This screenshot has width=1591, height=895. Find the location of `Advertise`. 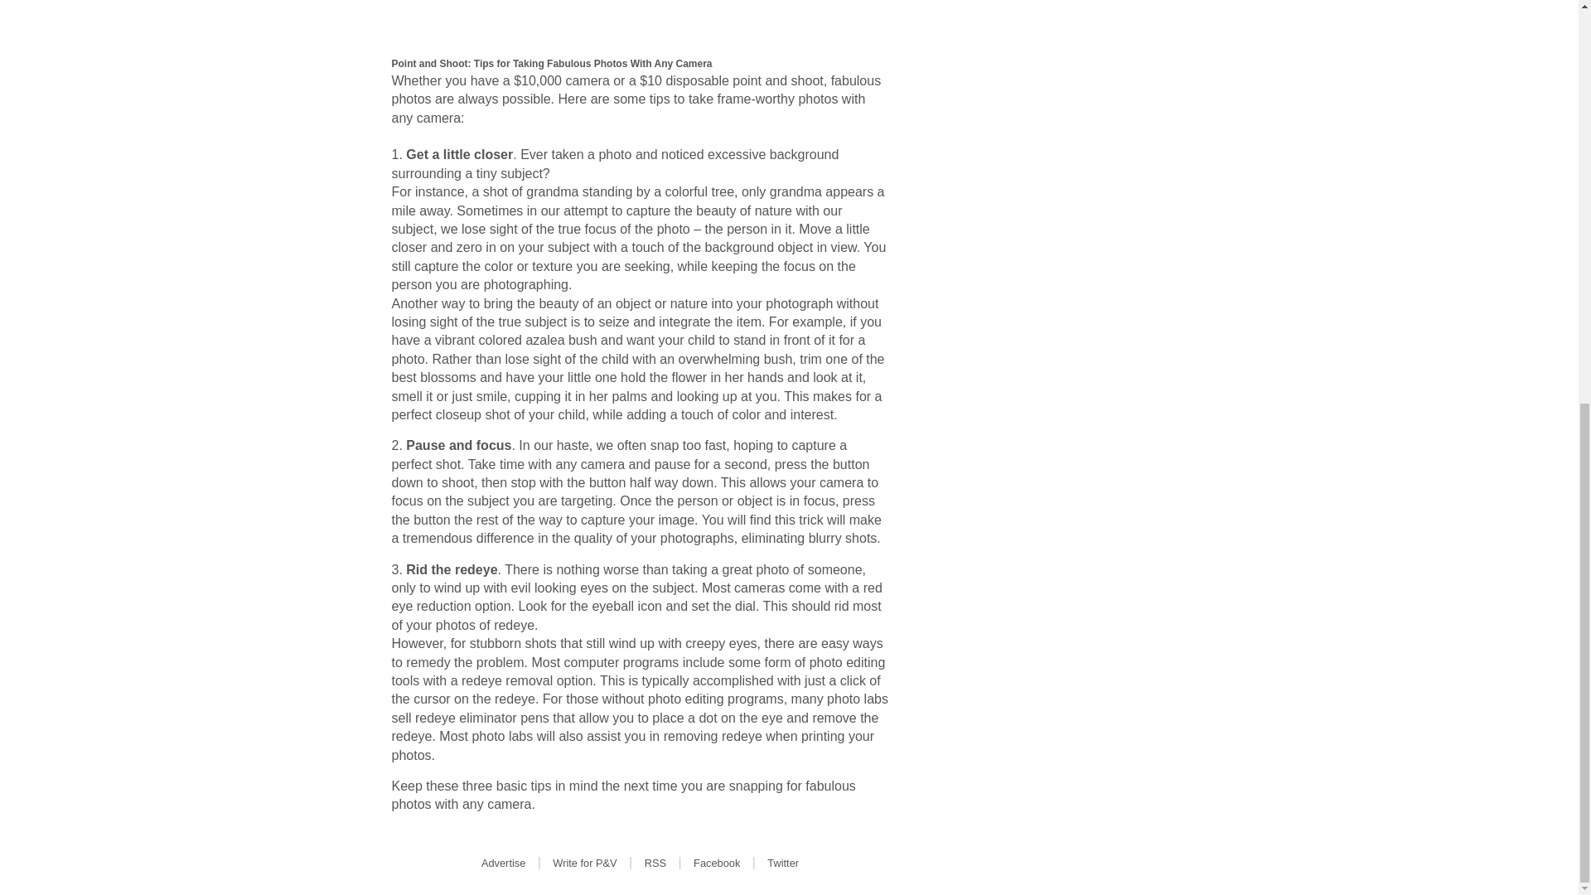

Advertise is located at coordinates (503, 862).